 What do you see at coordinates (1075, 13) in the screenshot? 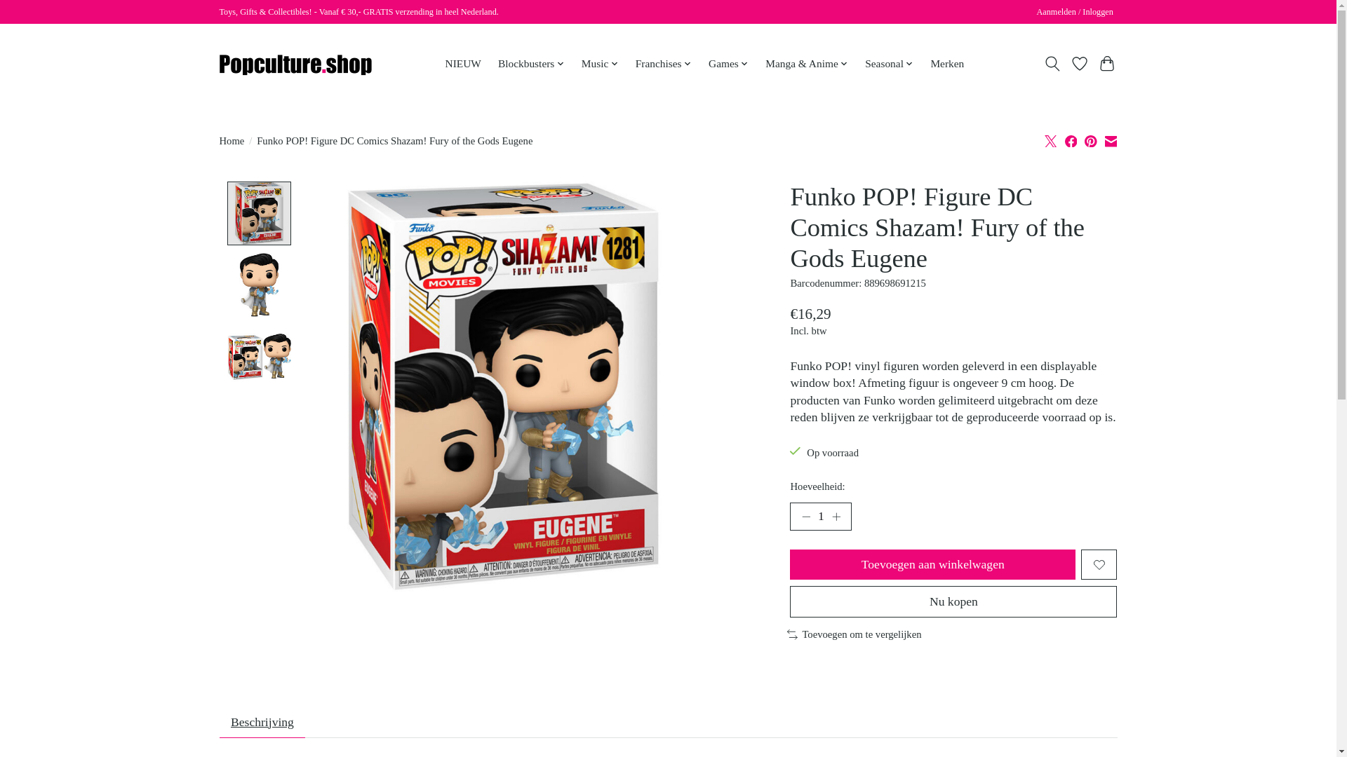
I see `Mijn account` at bounding box center [1075, 13].